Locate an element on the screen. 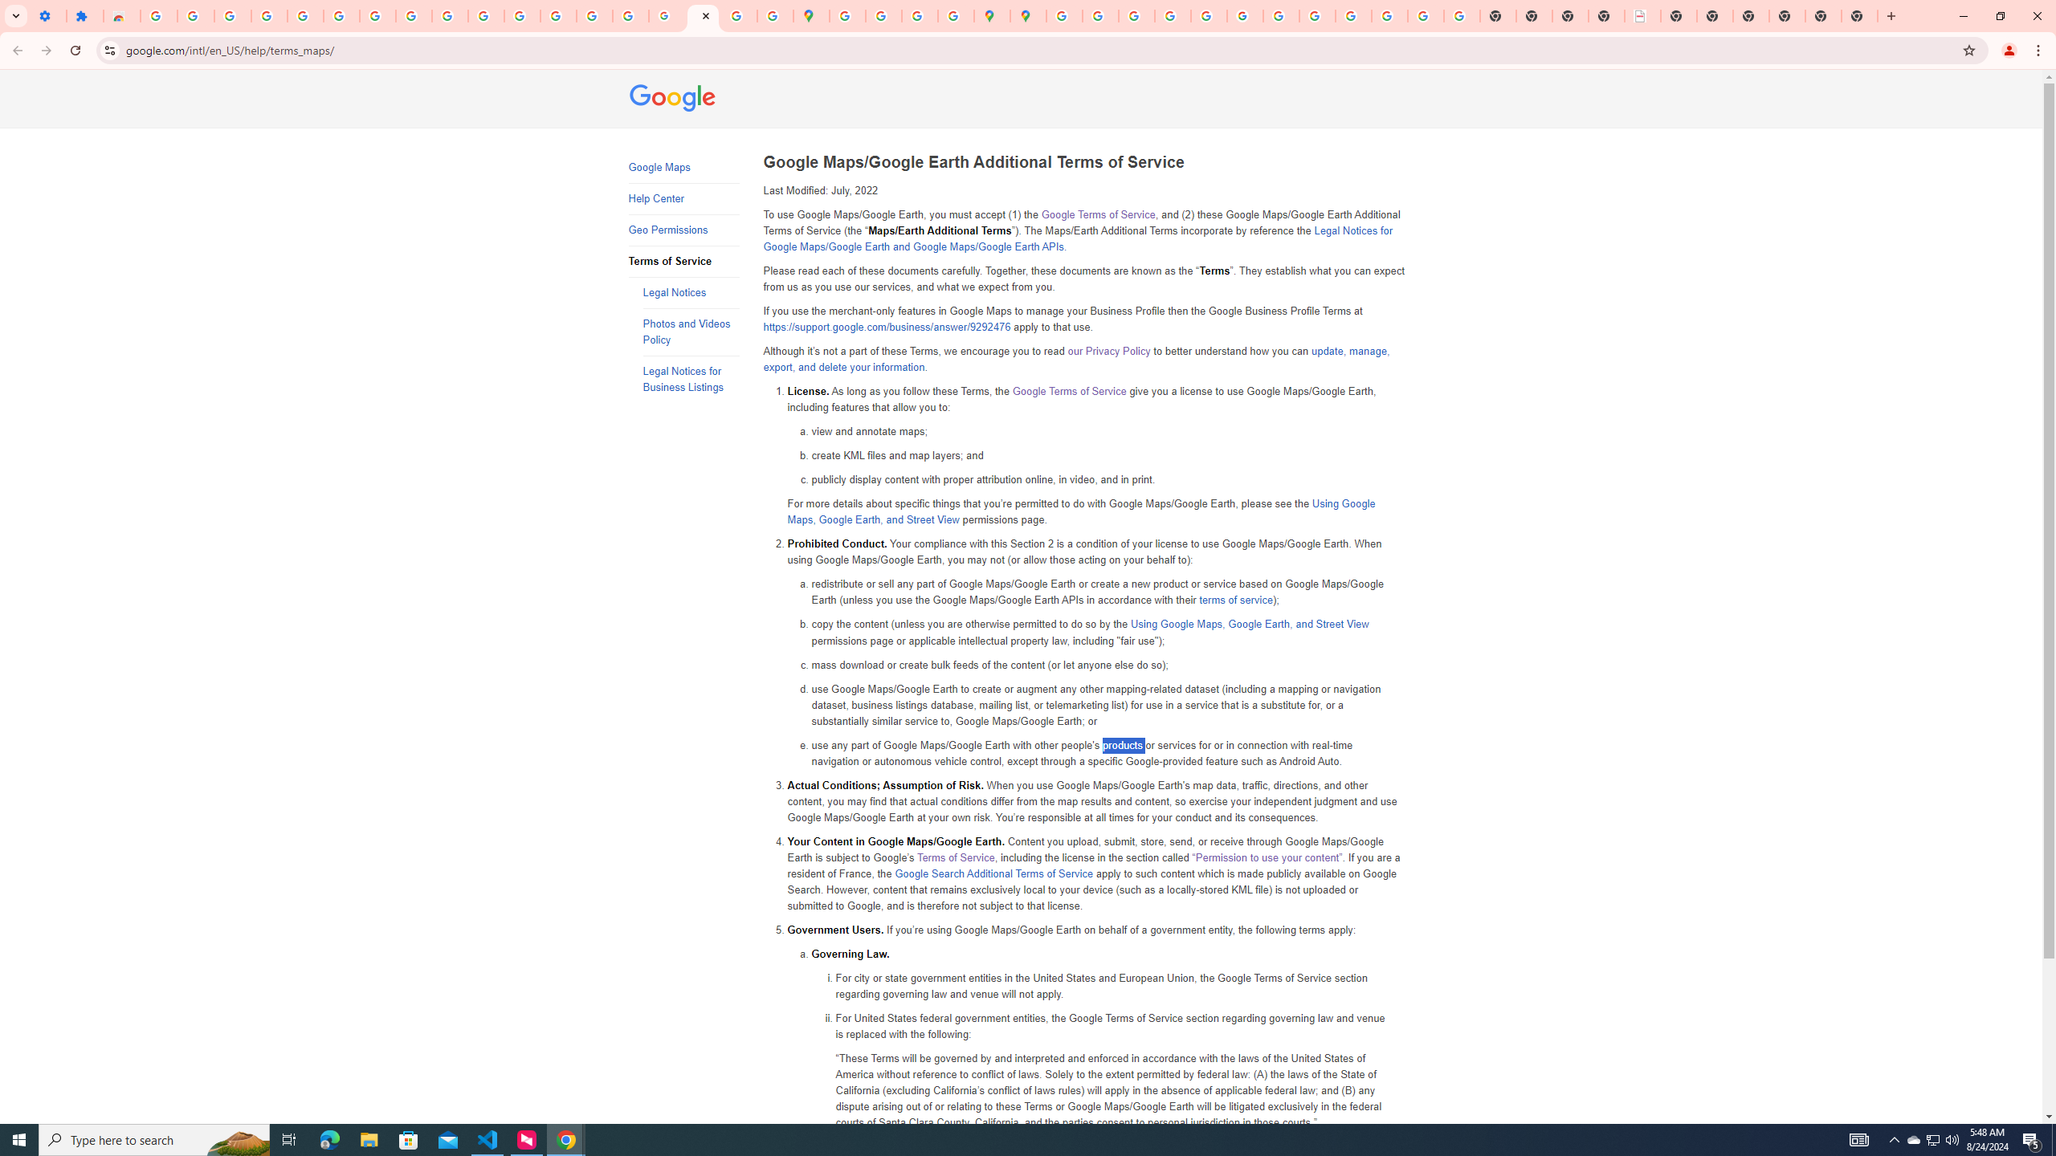 The height and width of the screenshot is (1156, 2056). New Tab is located at coordinates (1750, 16).